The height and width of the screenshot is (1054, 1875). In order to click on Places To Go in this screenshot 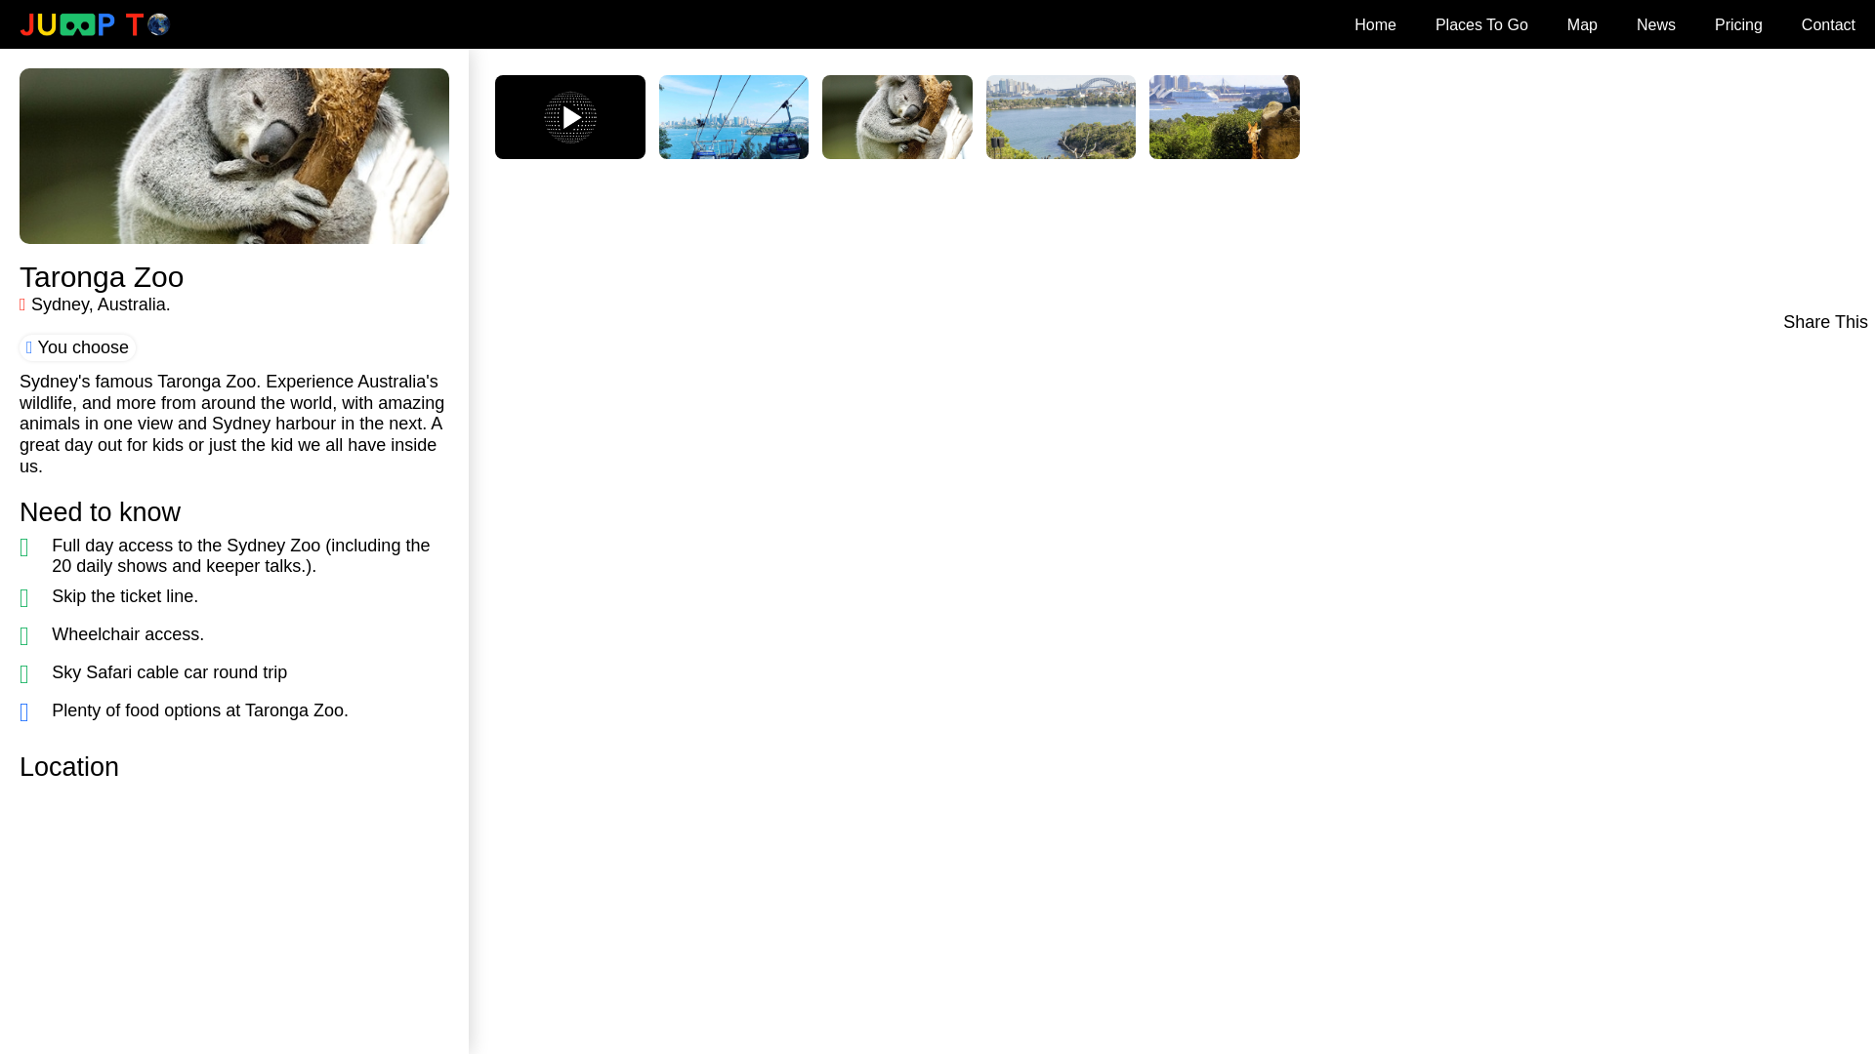, I will do `click(1481, 23)`.